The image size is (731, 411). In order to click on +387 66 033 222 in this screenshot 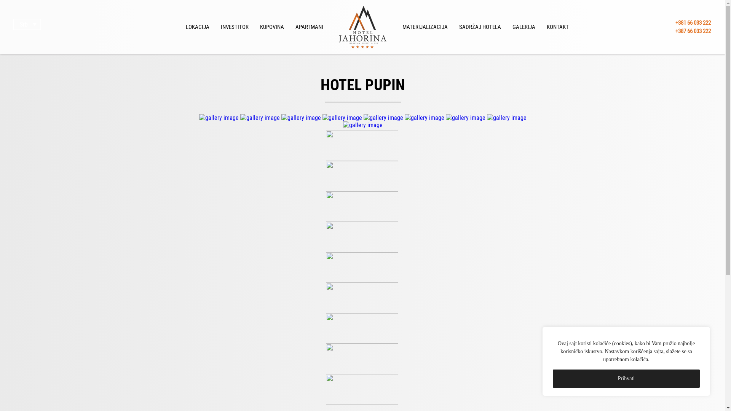, I will do `click(693, 31)`.